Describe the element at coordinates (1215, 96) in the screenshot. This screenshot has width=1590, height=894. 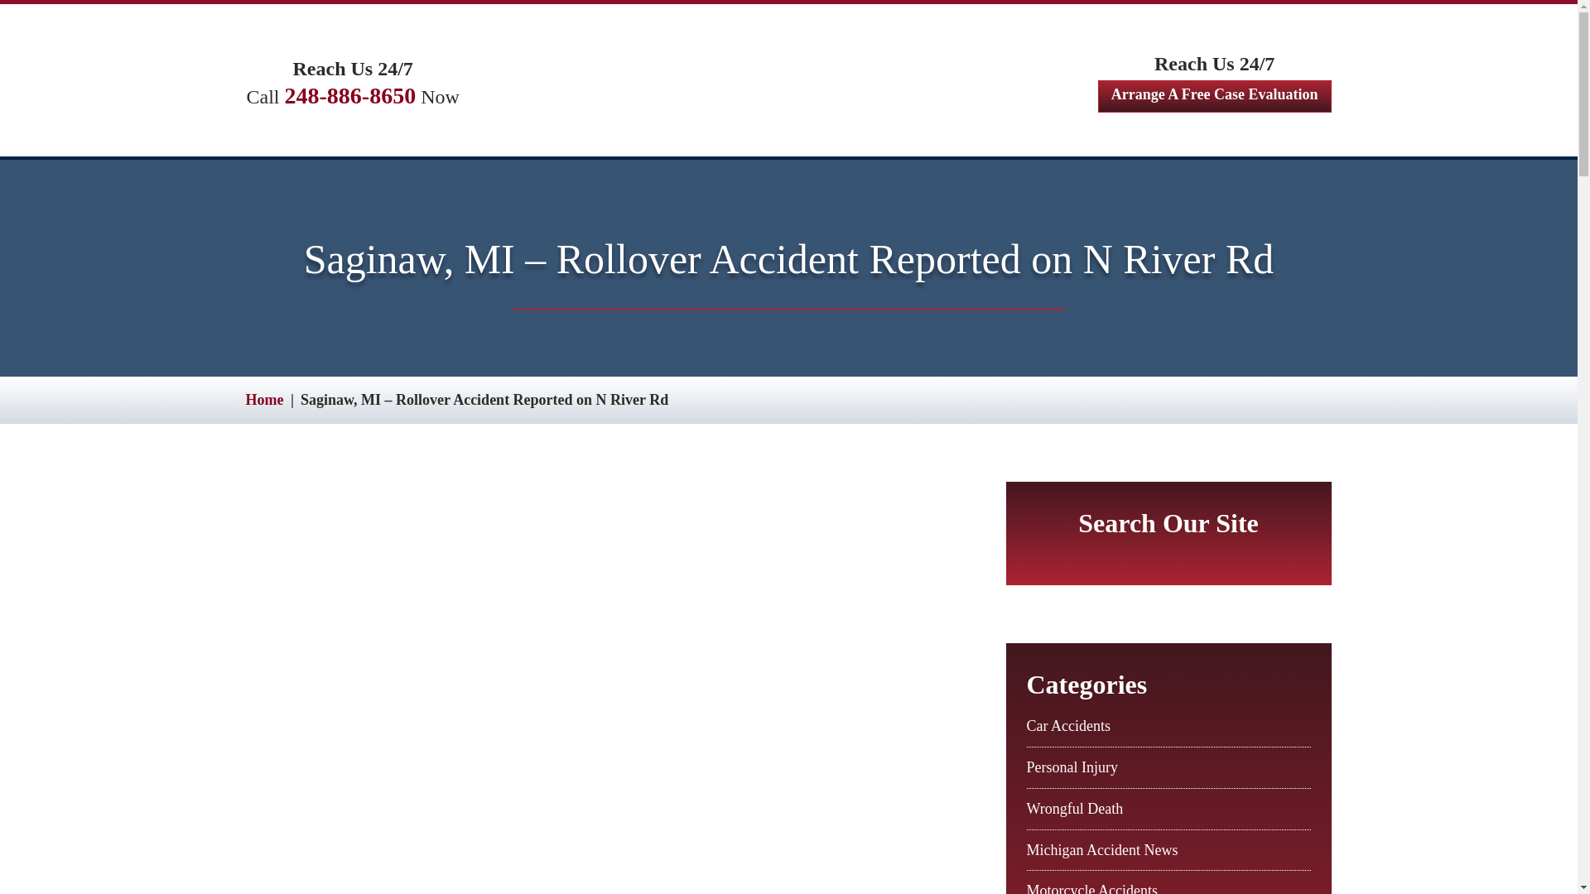
I see `Arrange A Free Case Evaluation` at that location.